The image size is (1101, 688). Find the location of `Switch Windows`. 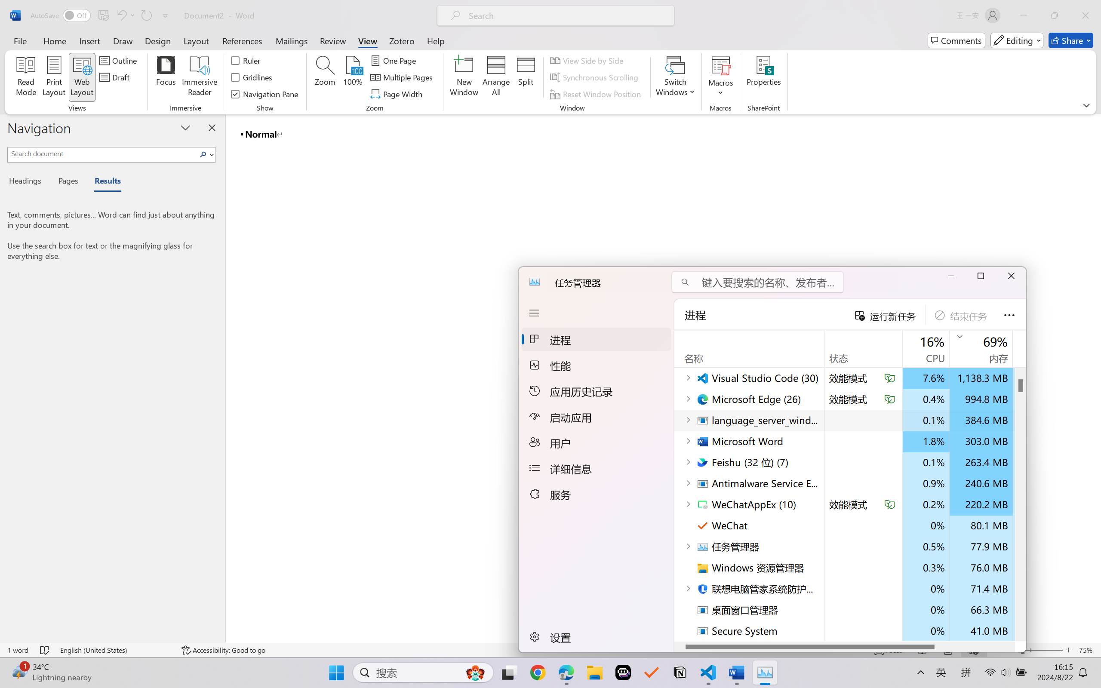

Switch Windows is located at coordinates (676, 77).